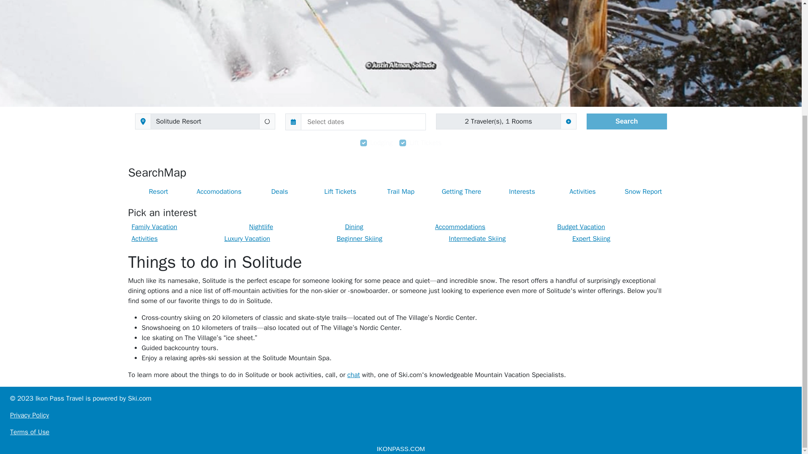 This screenshot has height=454, width=808. Describe the element at coordinates (402, 143) in the screenshot. I see `on` at that location.